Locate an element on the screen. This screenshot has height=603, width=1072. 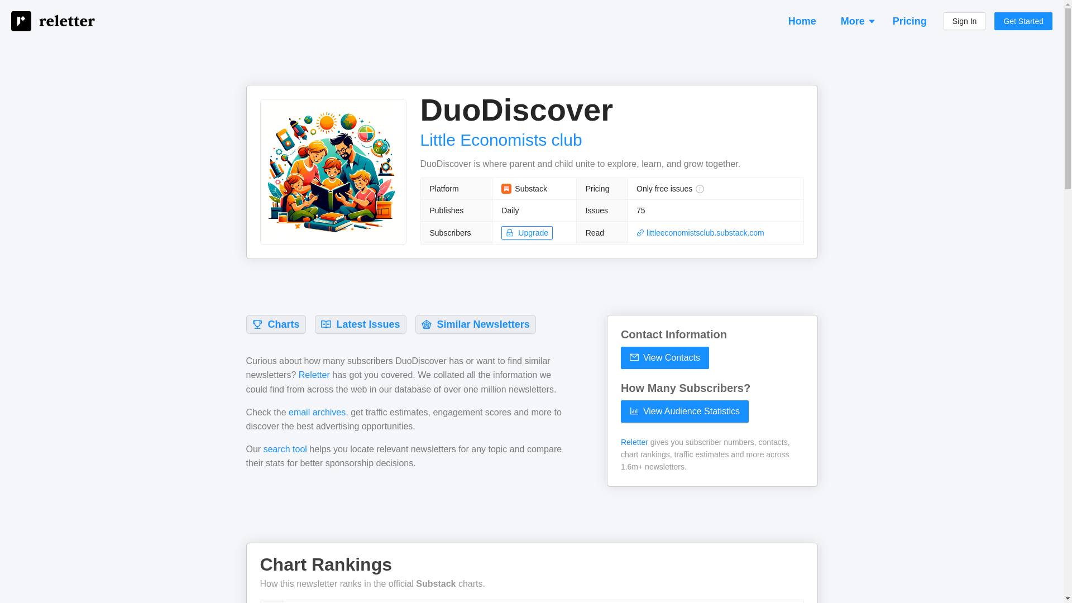
Reletter is located at coordinates (634, 442).